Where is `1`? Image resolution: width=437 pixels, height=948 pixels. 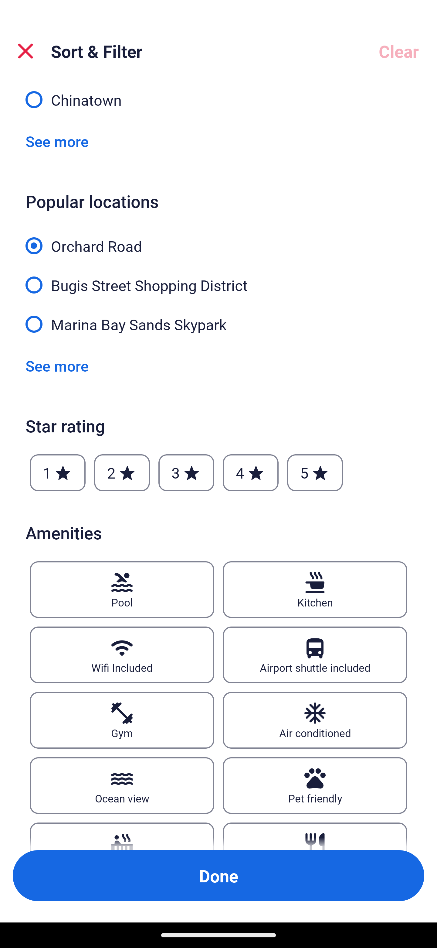
1 is located at coordinates (58, 473).